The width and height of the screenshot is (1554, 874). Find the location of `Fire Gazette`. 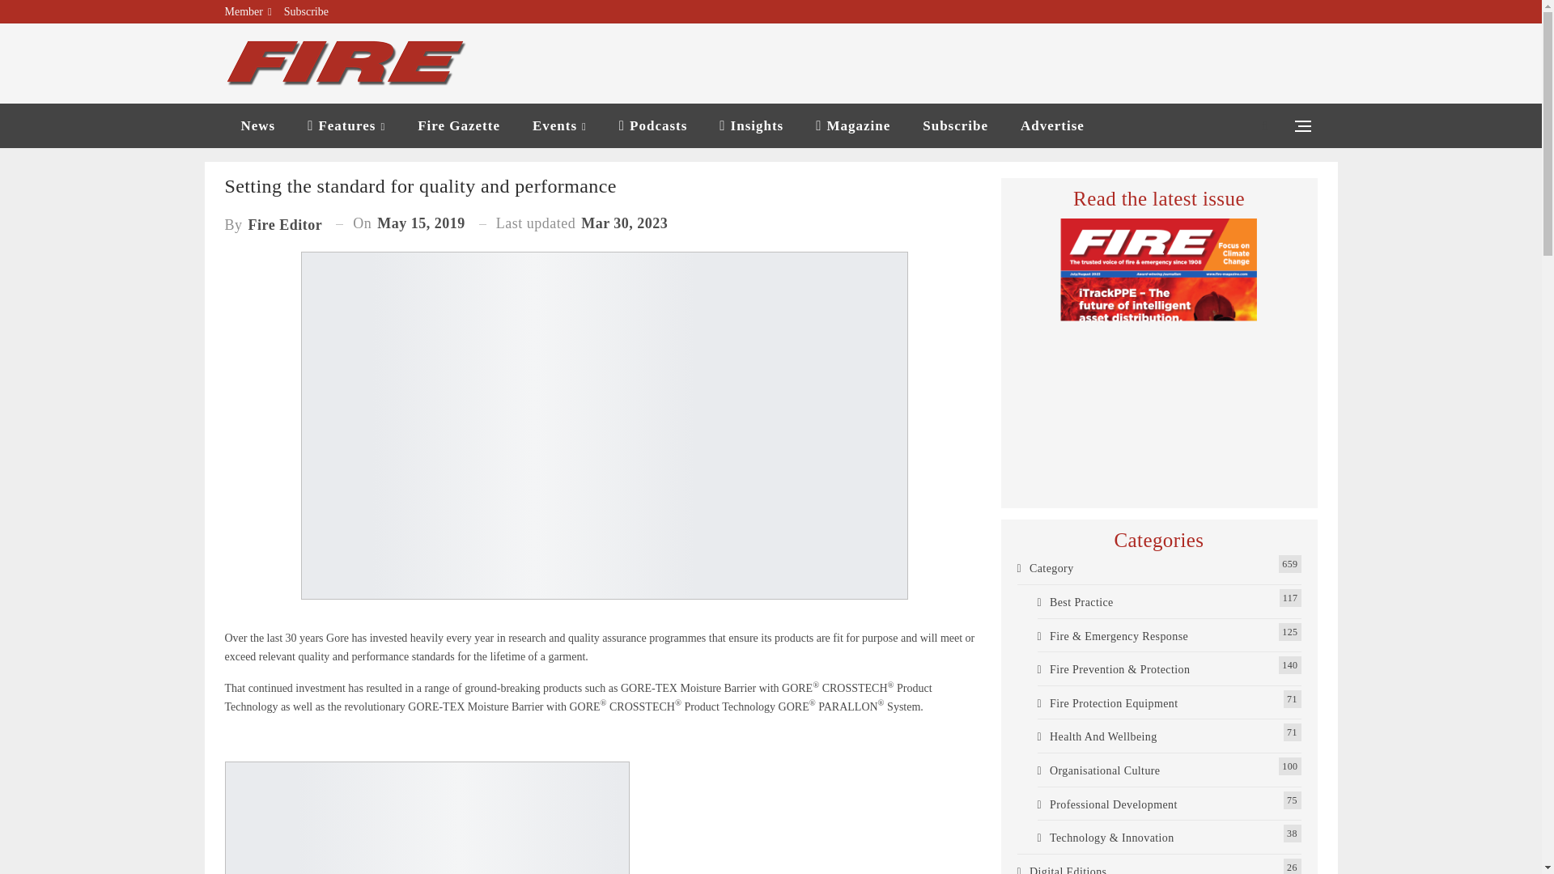

Fire Gazette is located at coordinates (458, 125).